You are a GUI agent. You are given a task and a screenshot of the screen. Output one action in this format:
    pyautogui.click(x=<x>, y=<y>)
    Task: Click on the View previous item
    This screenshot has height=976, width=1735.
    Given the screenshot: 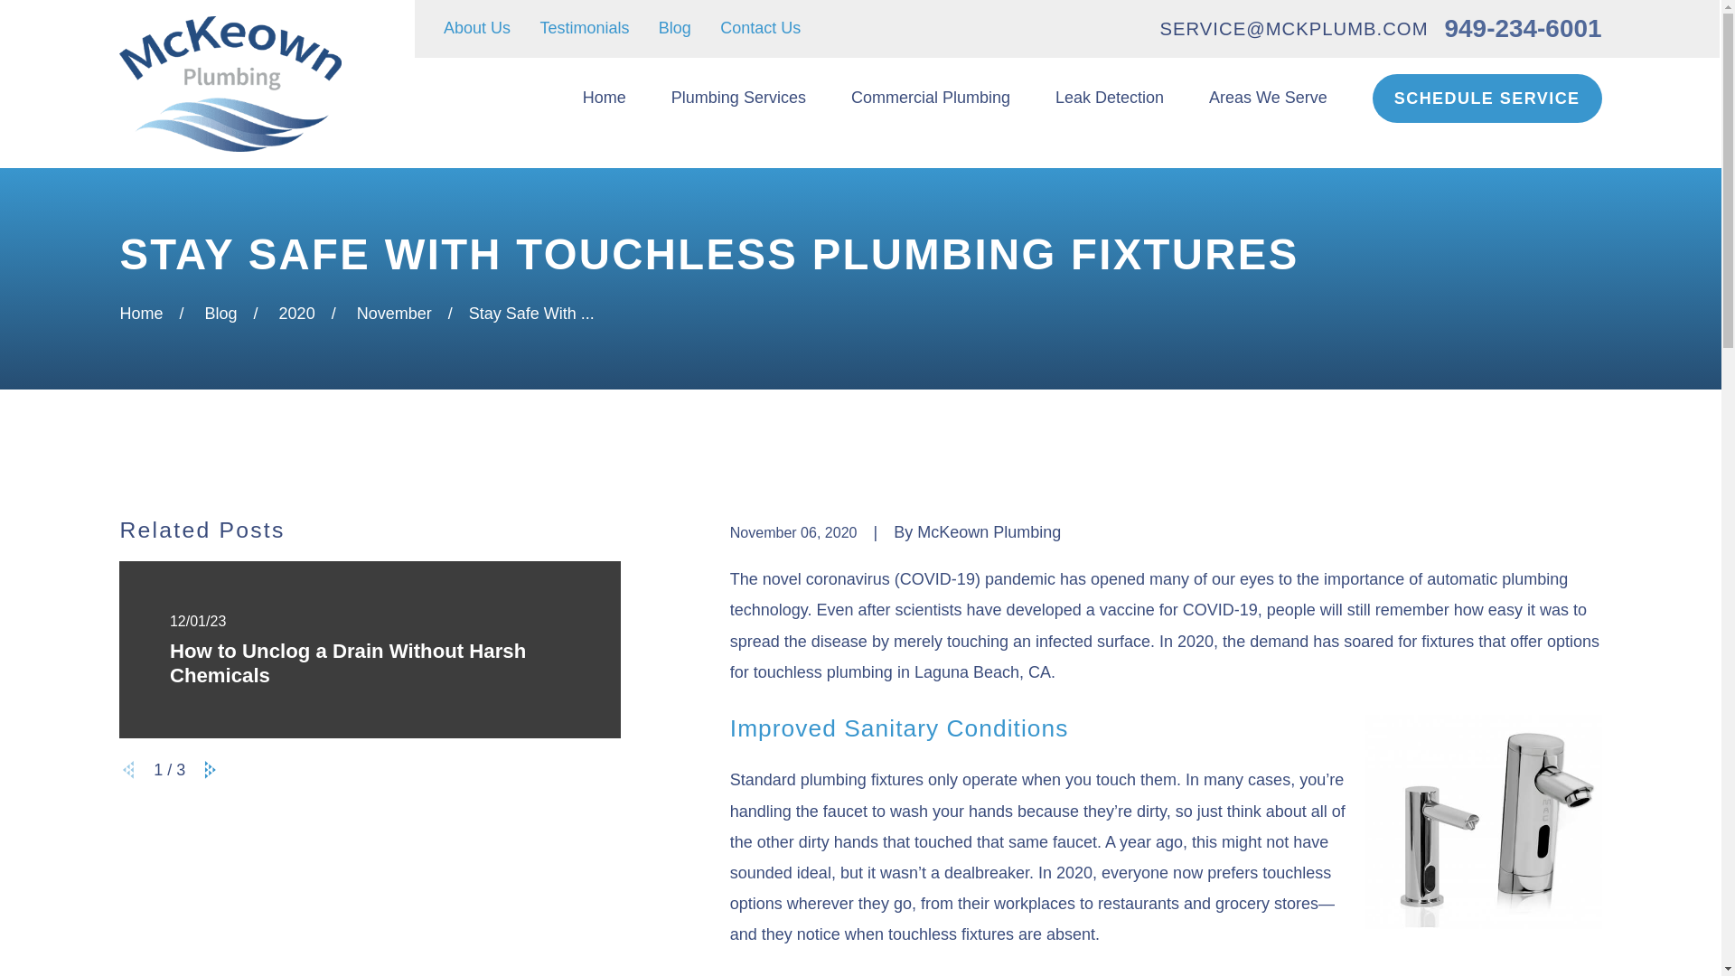 What is the action you would take?
    pyautogui.click(x=128, y=770)
    